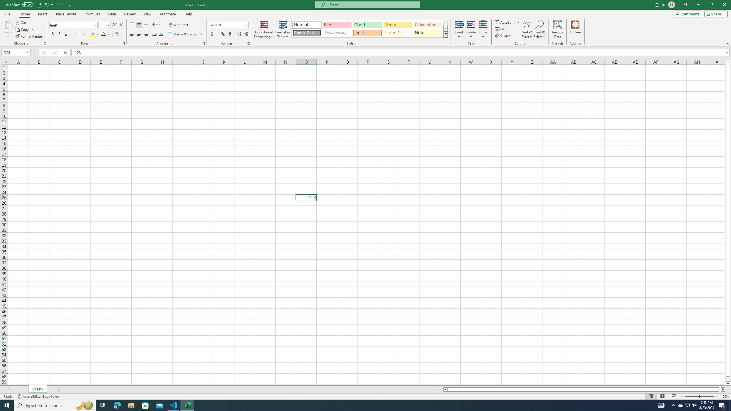  What do you see at coordinates (179, 25) in the screenshot?
I see `Wrap Text` at bounding box center [179, 25].